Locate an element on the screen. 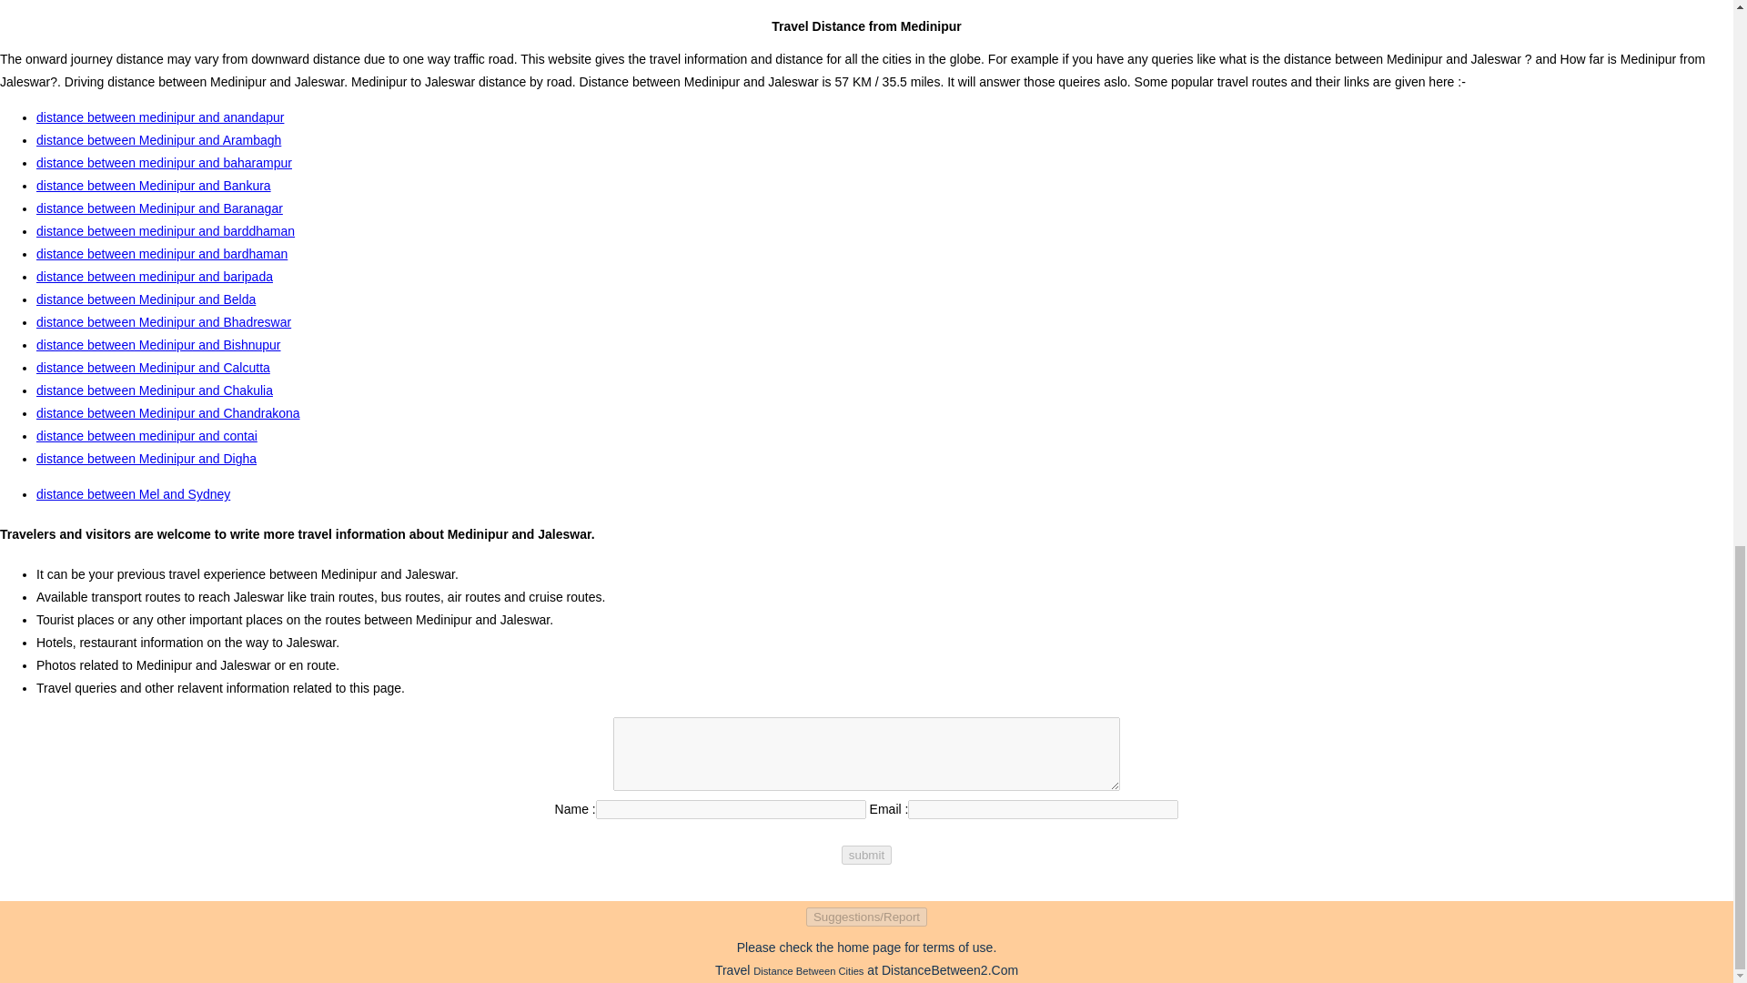 The image size is (1747, 983). distance between Medinipur and Bankura is located at coordinates (153, 185).